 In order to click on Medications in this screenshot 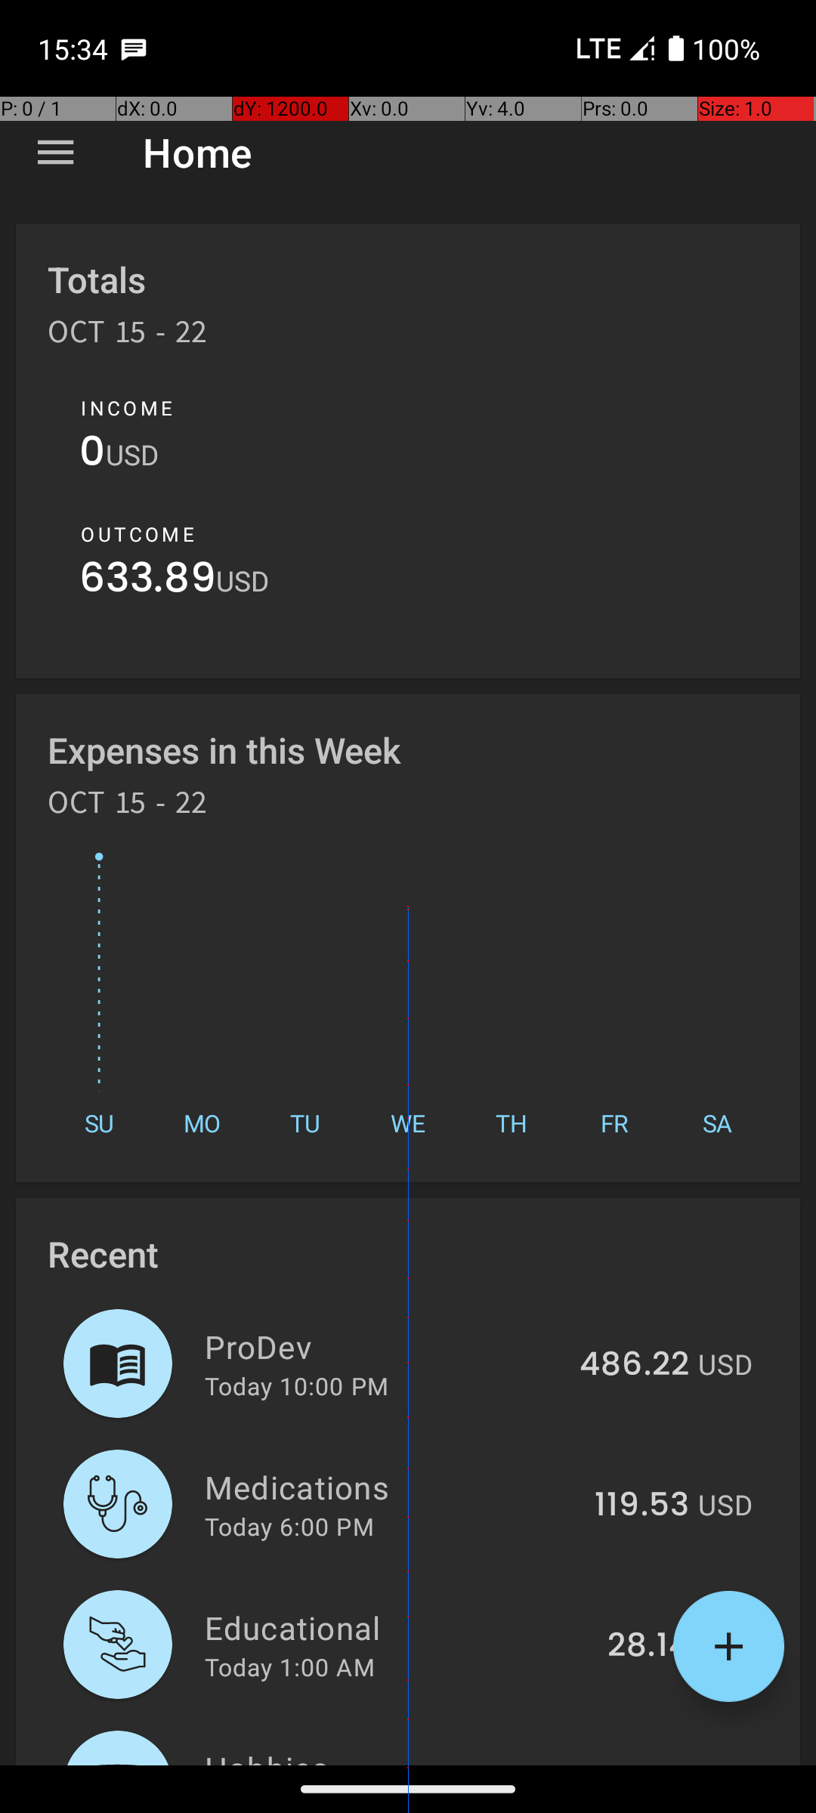, I will do `click(391, 1487)`.